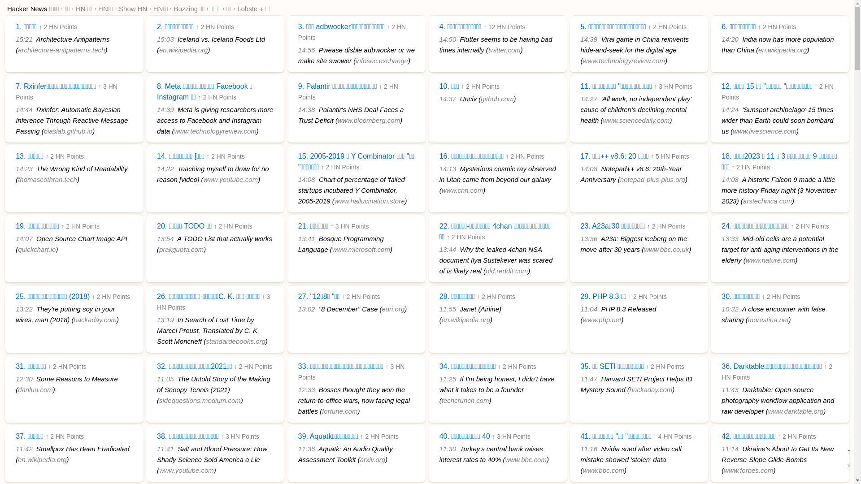 The height and width of the screenshot is (484, 861). I want to click on en.wikipedia.org, so click(42, 460).